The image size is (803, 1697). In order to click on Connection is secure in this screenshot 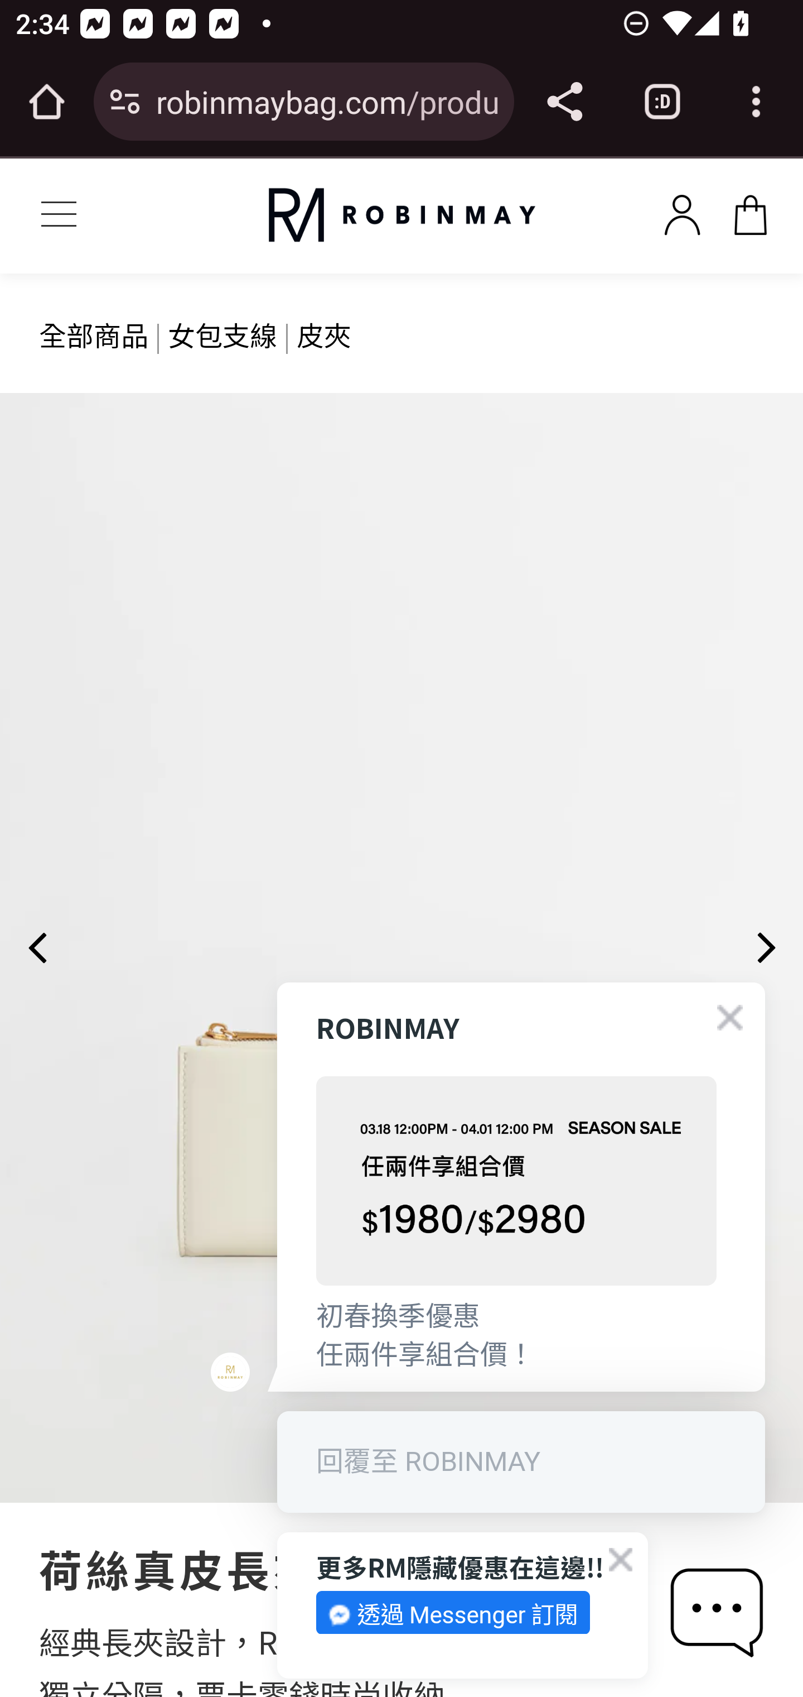, I will do `click(125, 102)`.